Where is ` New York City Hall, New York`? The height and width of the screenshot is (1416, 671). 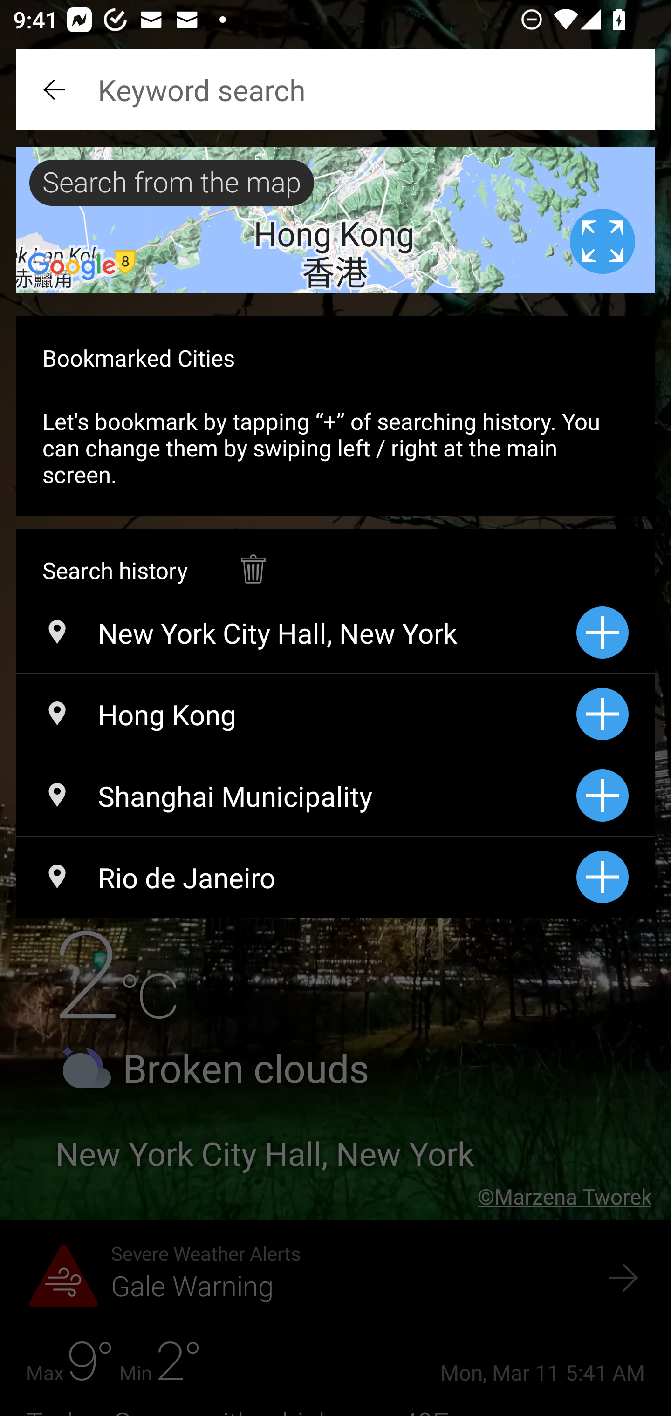
 New York City Hall, New York is located at coordinates (296, 633).